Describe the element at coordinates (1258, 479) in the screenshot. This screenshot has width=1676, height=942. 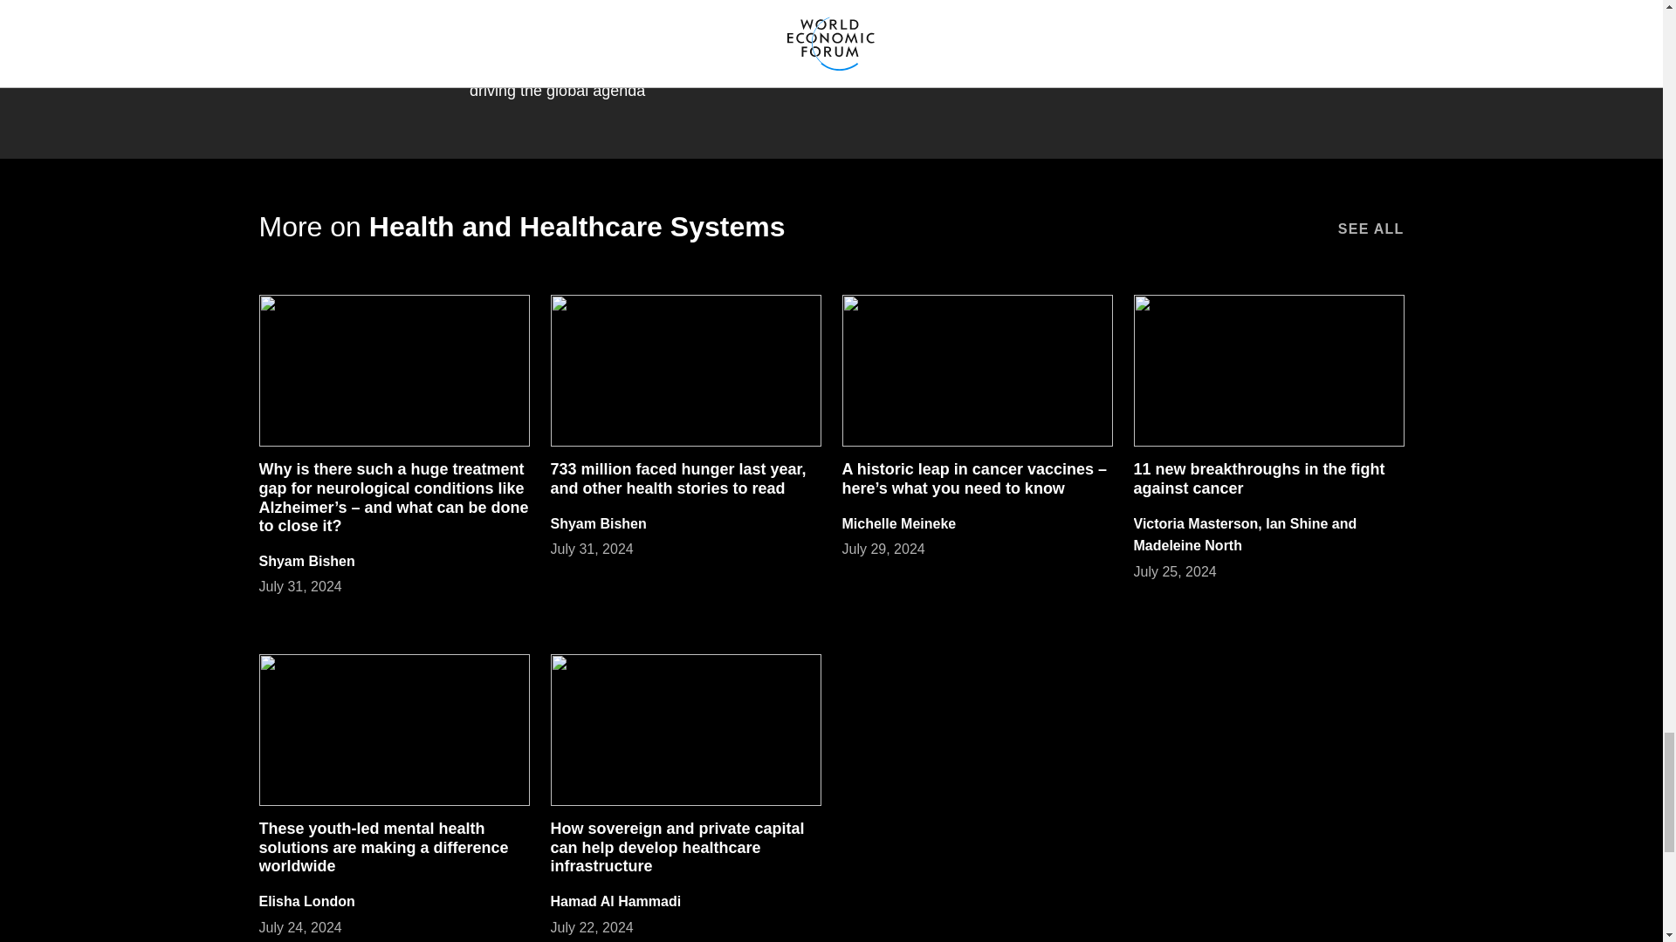
I see `11 new breakthroughs in the fight against cancer` at that location.